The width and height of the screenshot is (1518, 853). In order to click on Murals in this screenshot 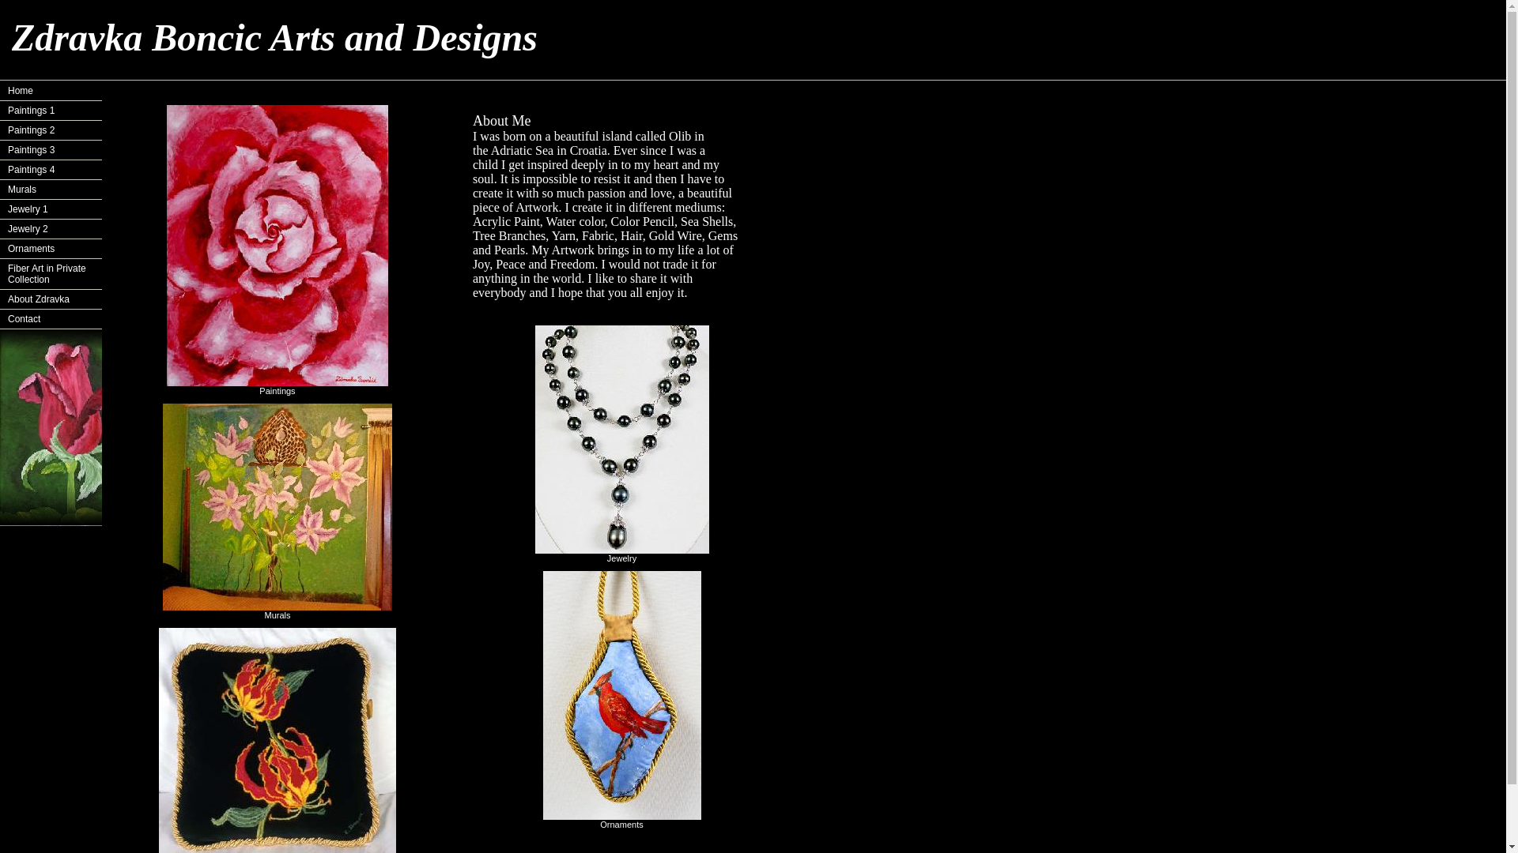, I will do `click(51, 190)`.